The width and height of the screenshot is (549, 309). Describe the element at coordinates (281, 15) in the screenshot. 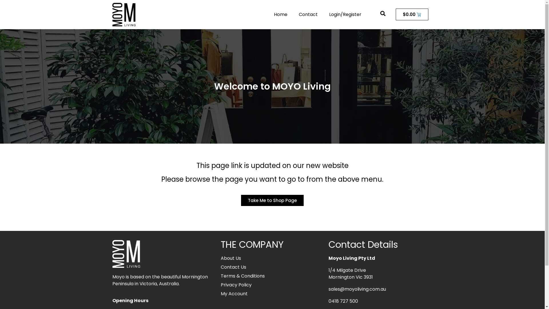

I see `Home` at that location.